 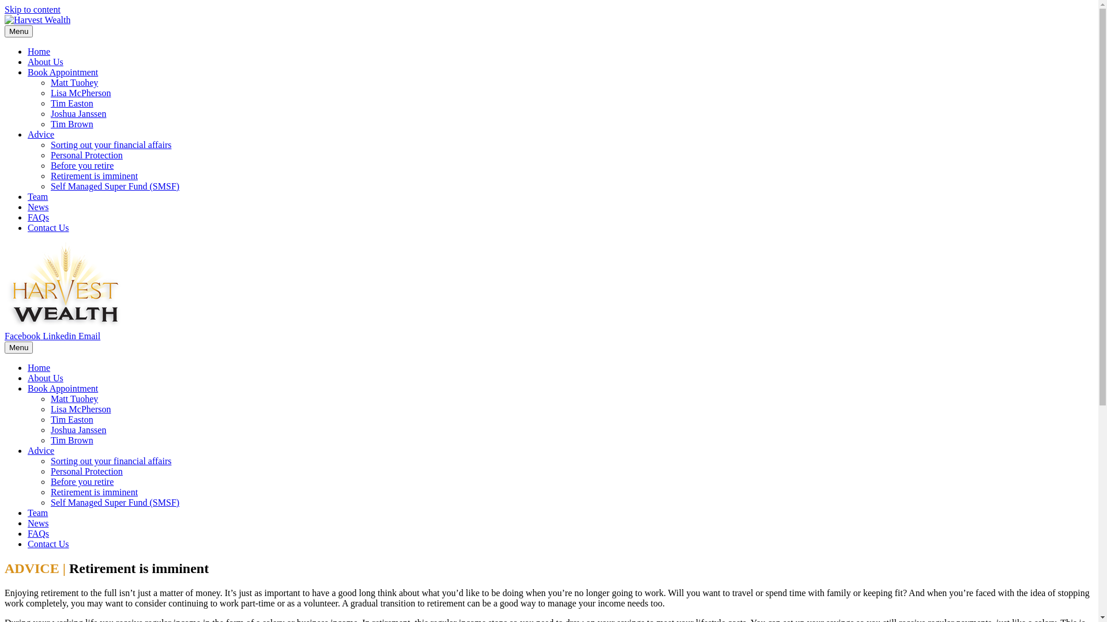 I want to click on Personal Protection, so click(x=86, y=471).